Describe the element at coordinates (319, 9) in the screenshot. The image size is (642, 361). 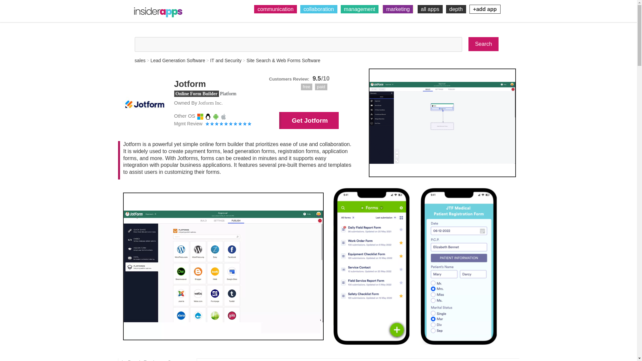
I see `collaboration` at that location.